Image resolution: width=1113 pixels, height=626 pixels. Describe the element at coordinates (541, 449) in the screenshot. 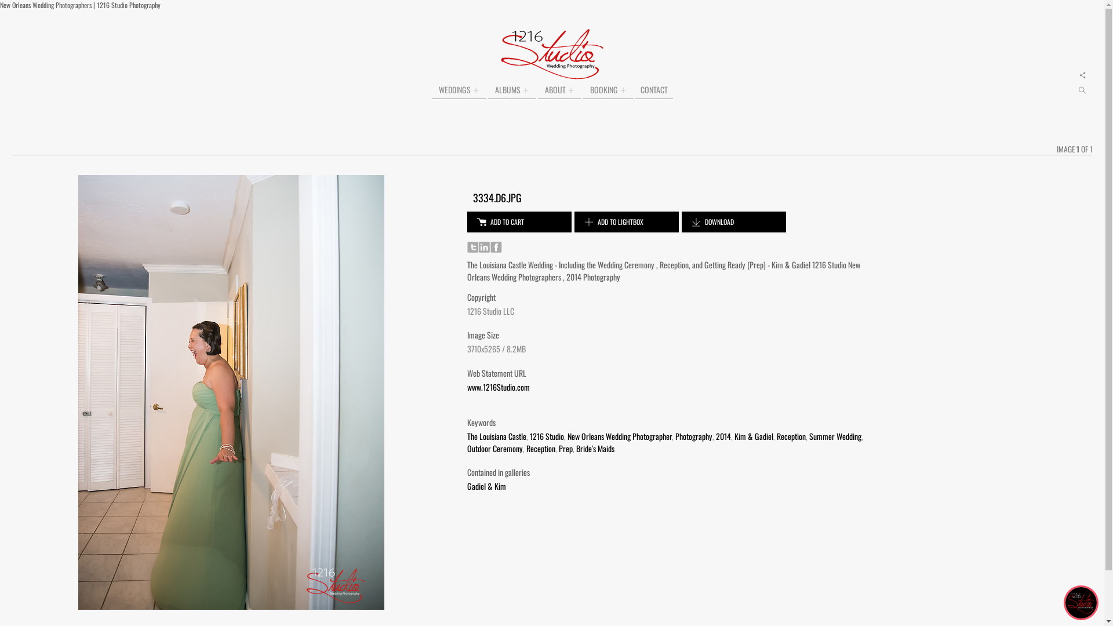

I see `Reception` at that location.